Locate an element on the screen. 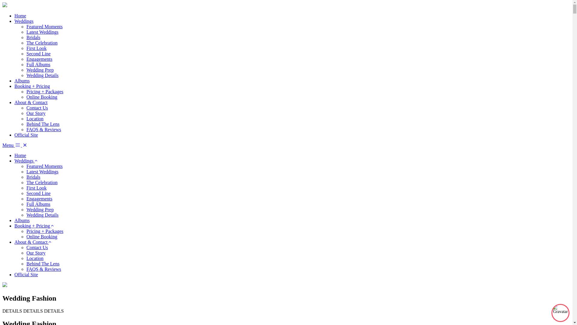 The height and width of the screenshot is (325, 577). Wedding Details is located at coordinates (43, 75).